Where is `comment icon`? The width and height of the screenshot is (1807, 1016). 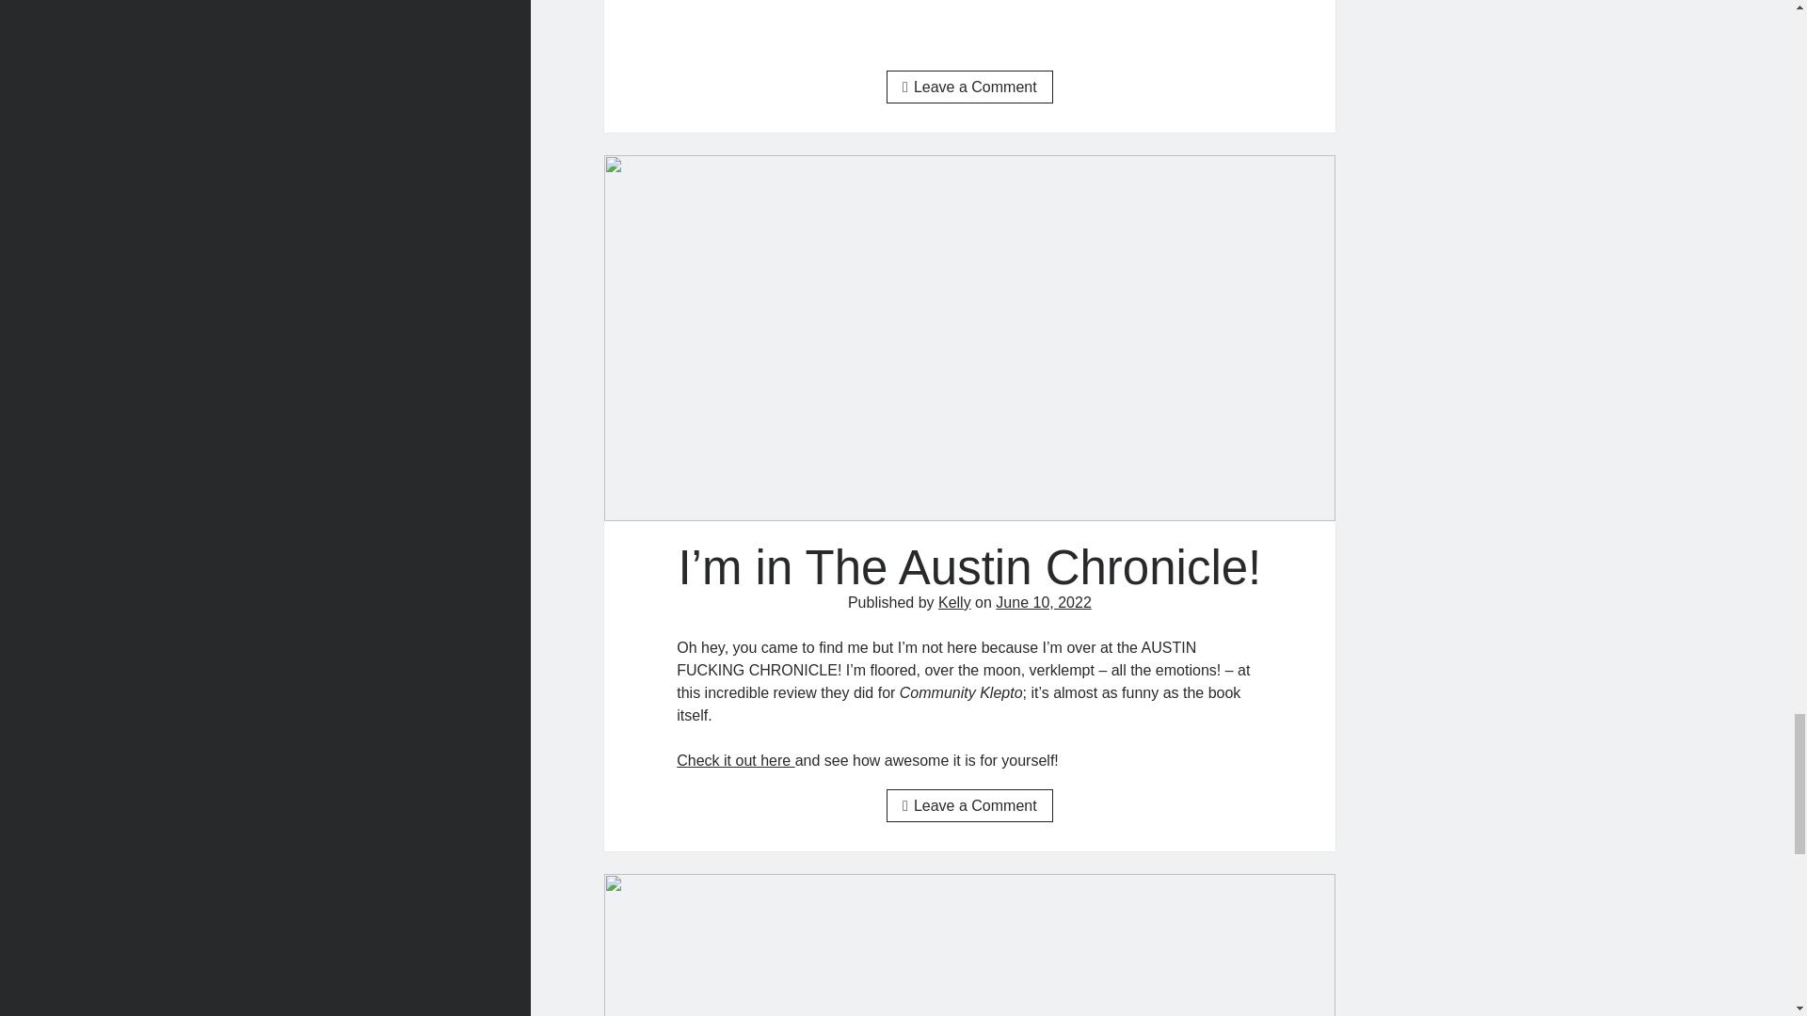
comment icon is located at coordinates (907, 87).